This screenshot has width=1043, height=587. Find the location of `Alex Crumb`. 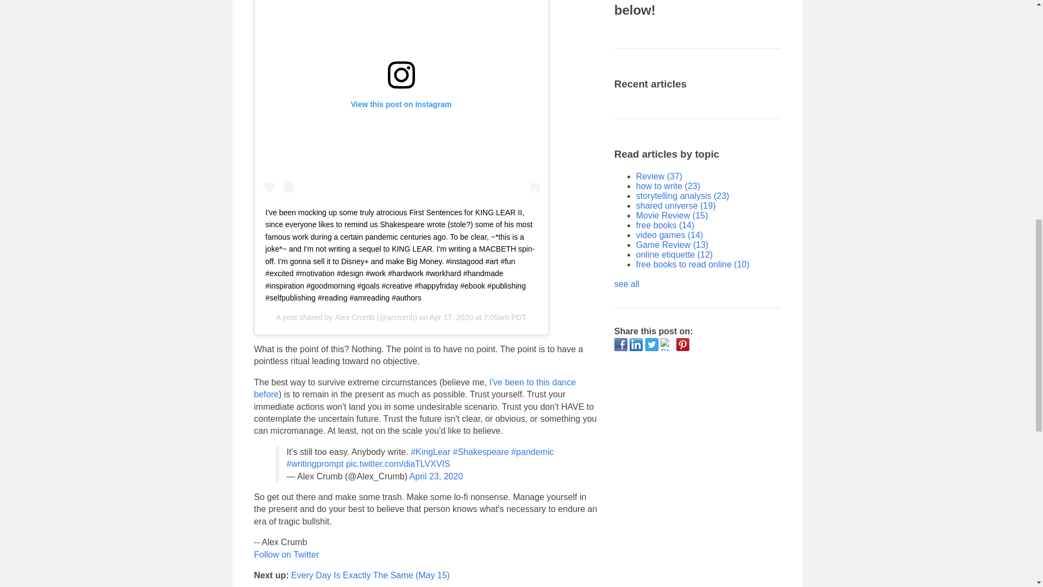

Alex Crumb is located at coordinates (354, 317).